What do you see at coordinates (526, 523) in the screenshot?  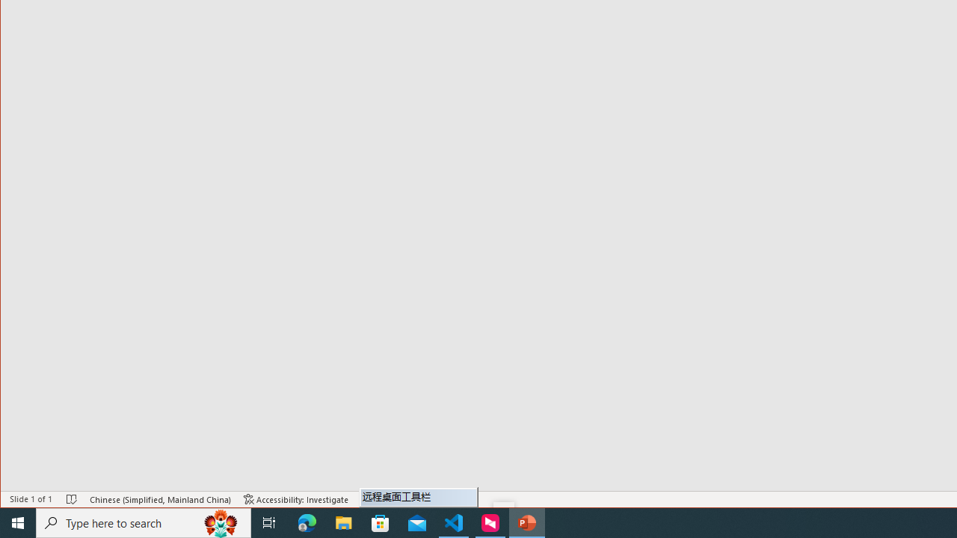 I see `PowerPoint - 1 running window` at bounding box center [526, 523].